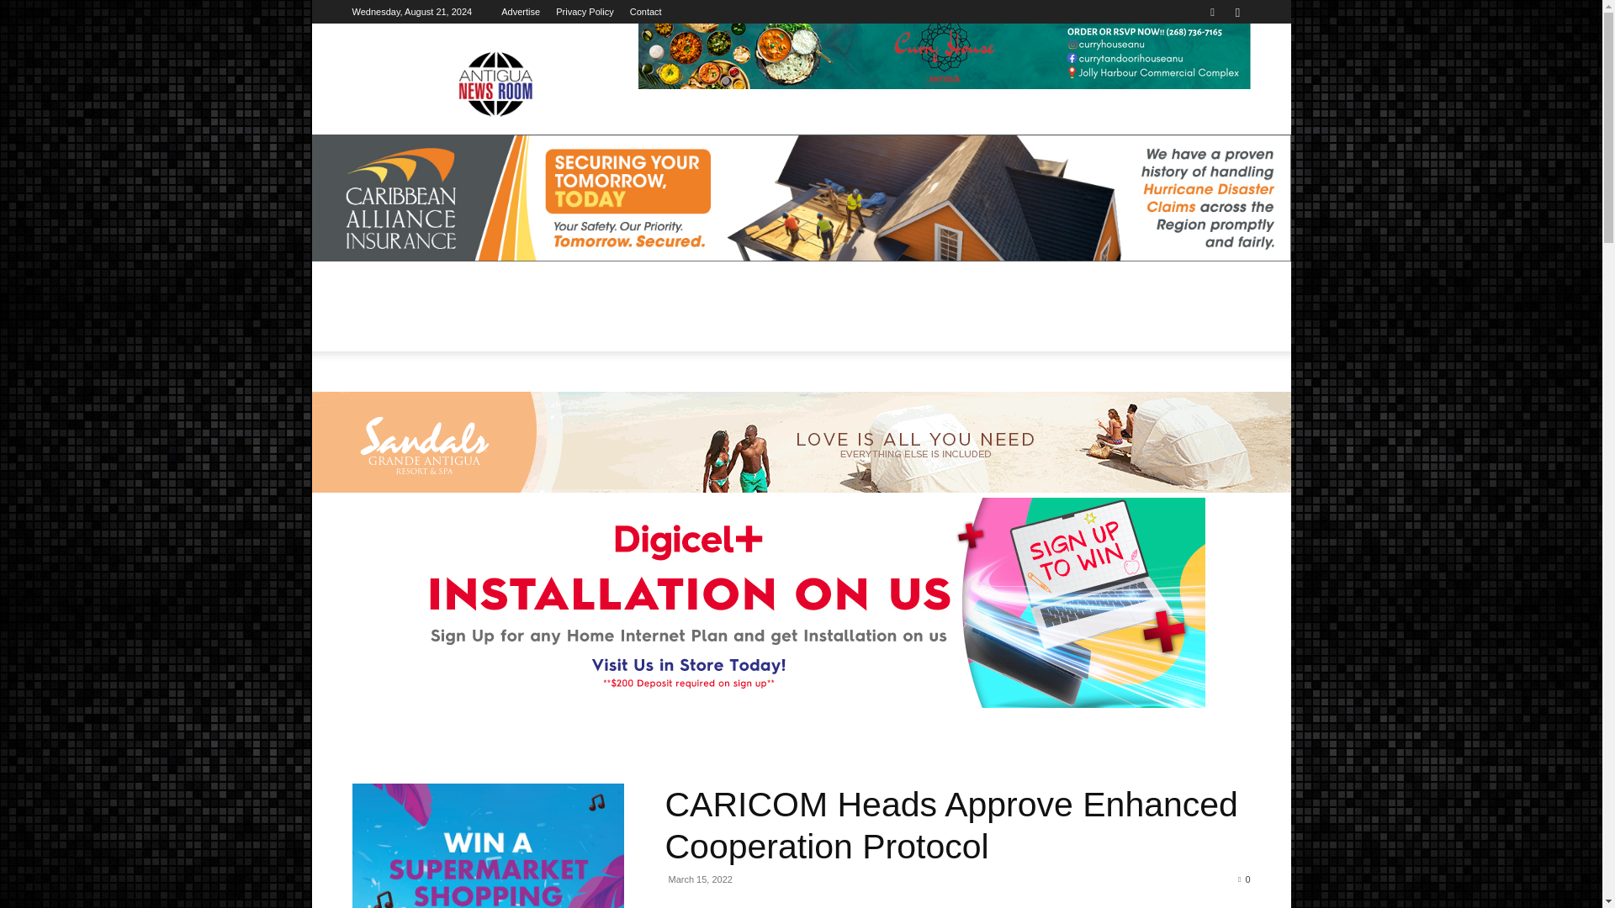 This screenshot has width=1615, height=908. What do you see at coordinates (1236, 12) in the screenshot?
I see `Instagram` at bounding box center [1236, 12].